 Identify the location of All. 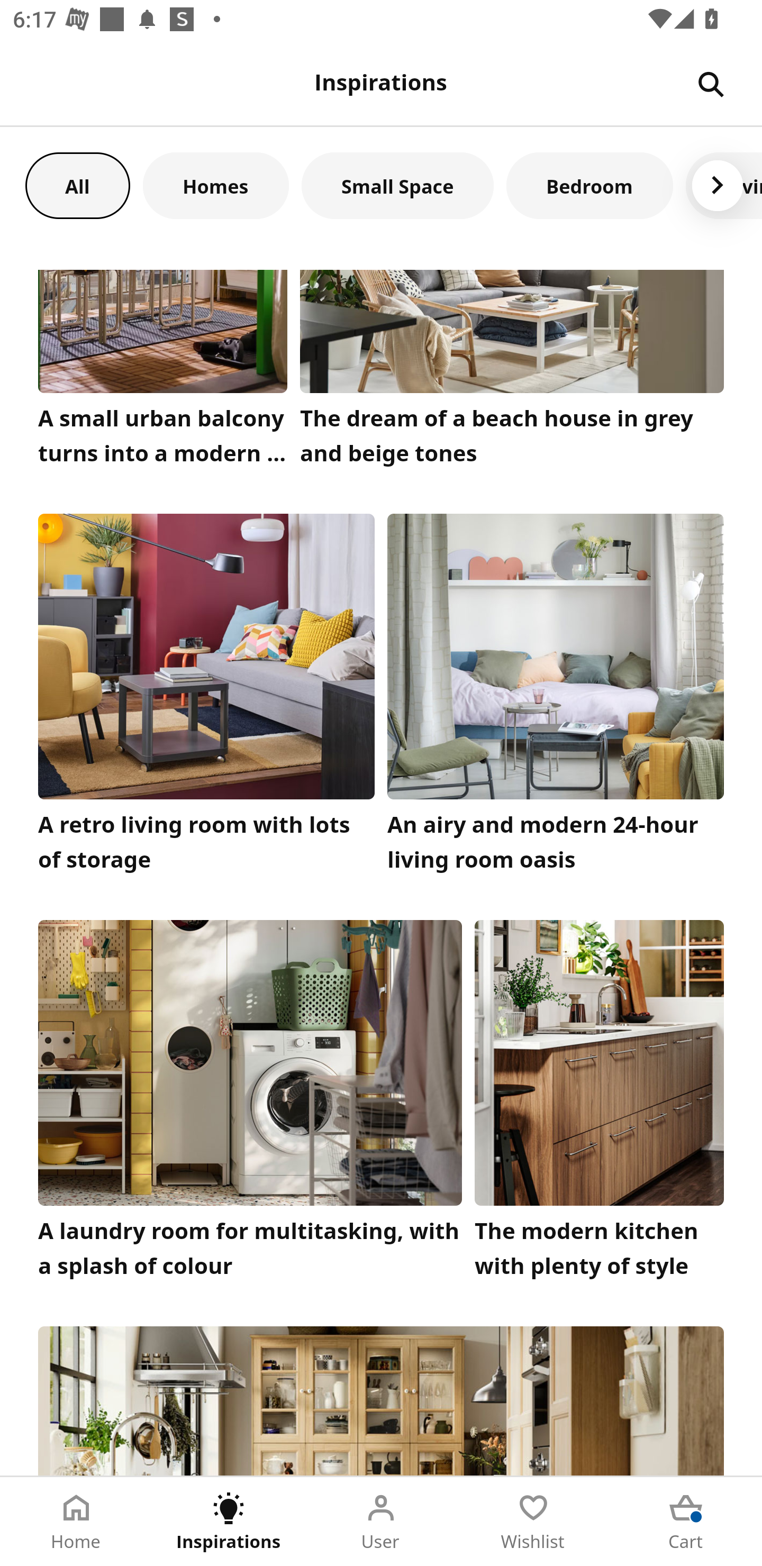
(77, 185).